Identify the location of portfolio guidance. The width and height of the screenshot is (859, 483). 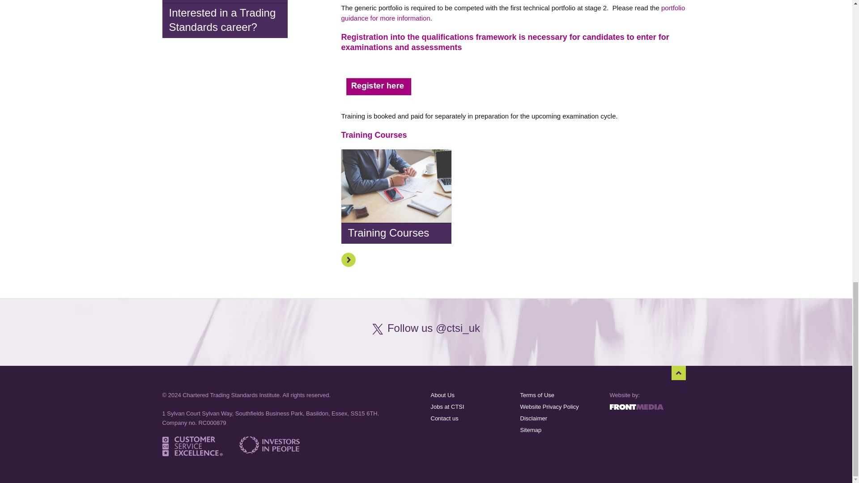
(513, 13).